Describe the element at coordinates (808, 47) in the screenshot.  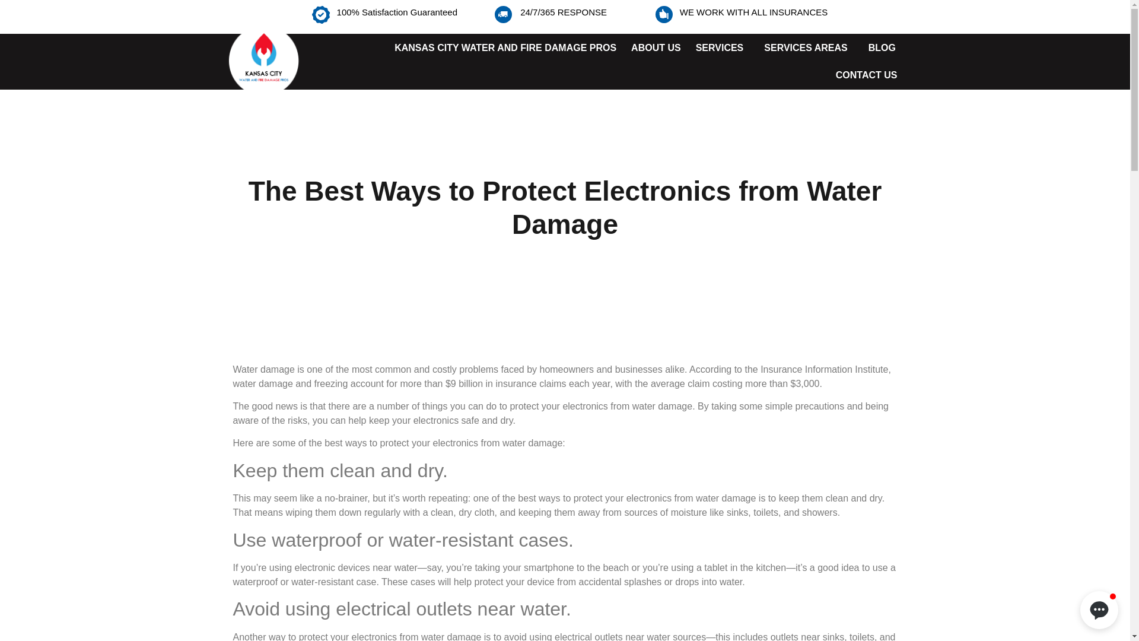
I see `SERVICES AREAS` at that location.